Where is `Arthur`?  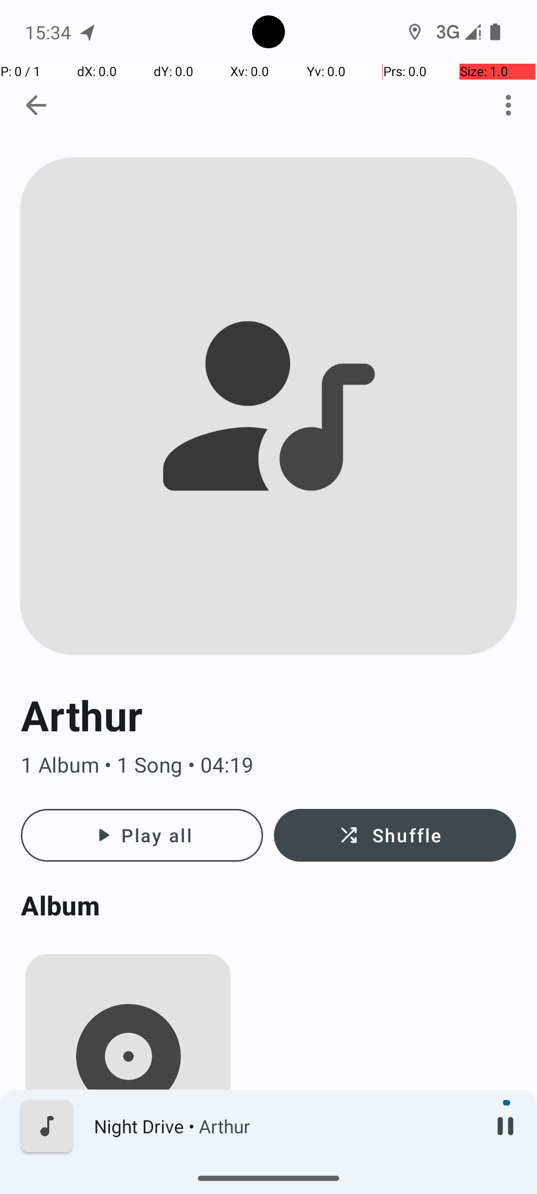
Arthur is located at coordinates (268, 715).